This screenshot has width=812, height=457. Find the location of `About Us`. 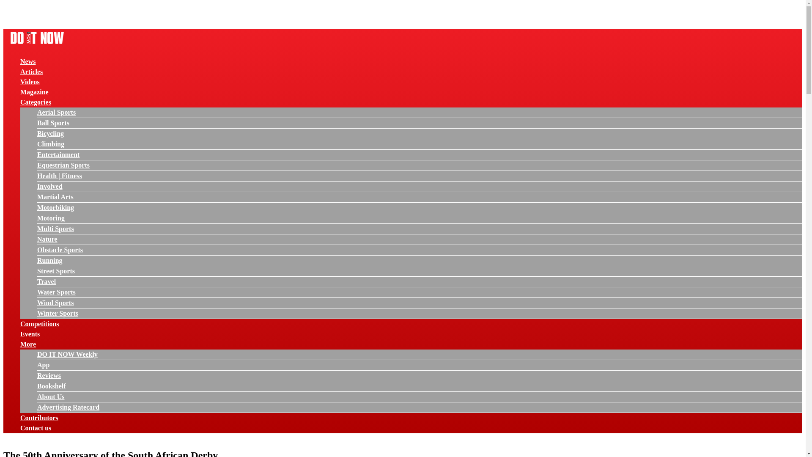

About Us is located at coordinates (51, 396).